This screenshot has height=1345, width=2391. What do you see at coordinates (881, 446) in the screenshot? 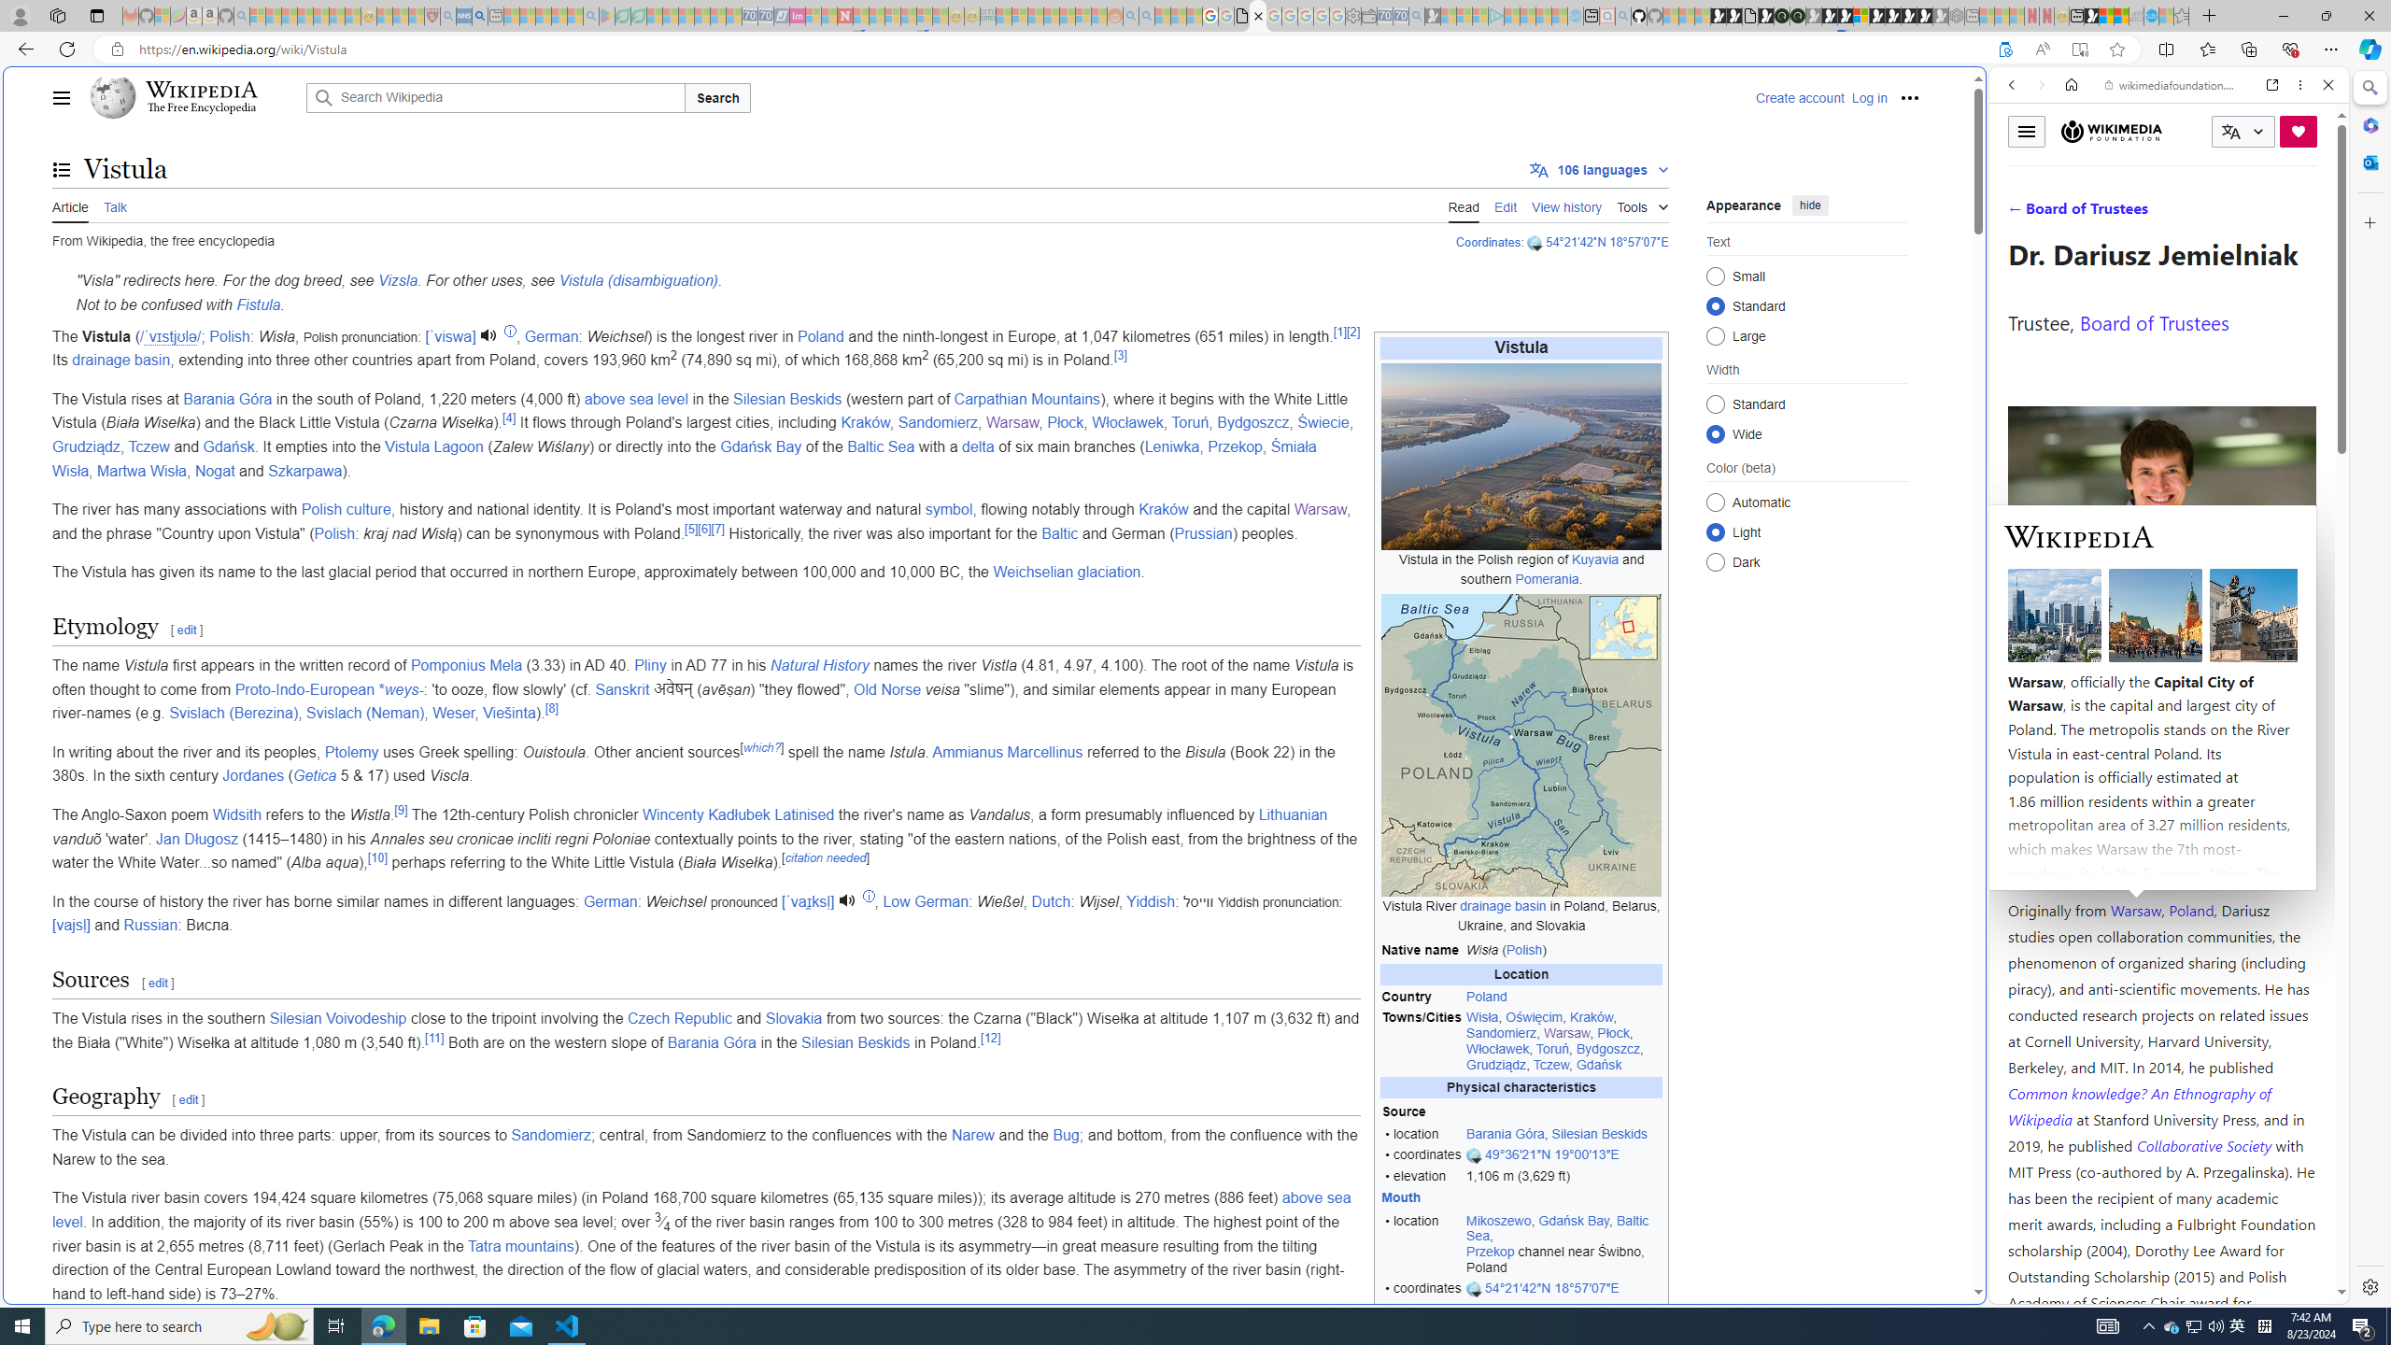
I see `Baltic Sea` at bounding box center [881, 446].